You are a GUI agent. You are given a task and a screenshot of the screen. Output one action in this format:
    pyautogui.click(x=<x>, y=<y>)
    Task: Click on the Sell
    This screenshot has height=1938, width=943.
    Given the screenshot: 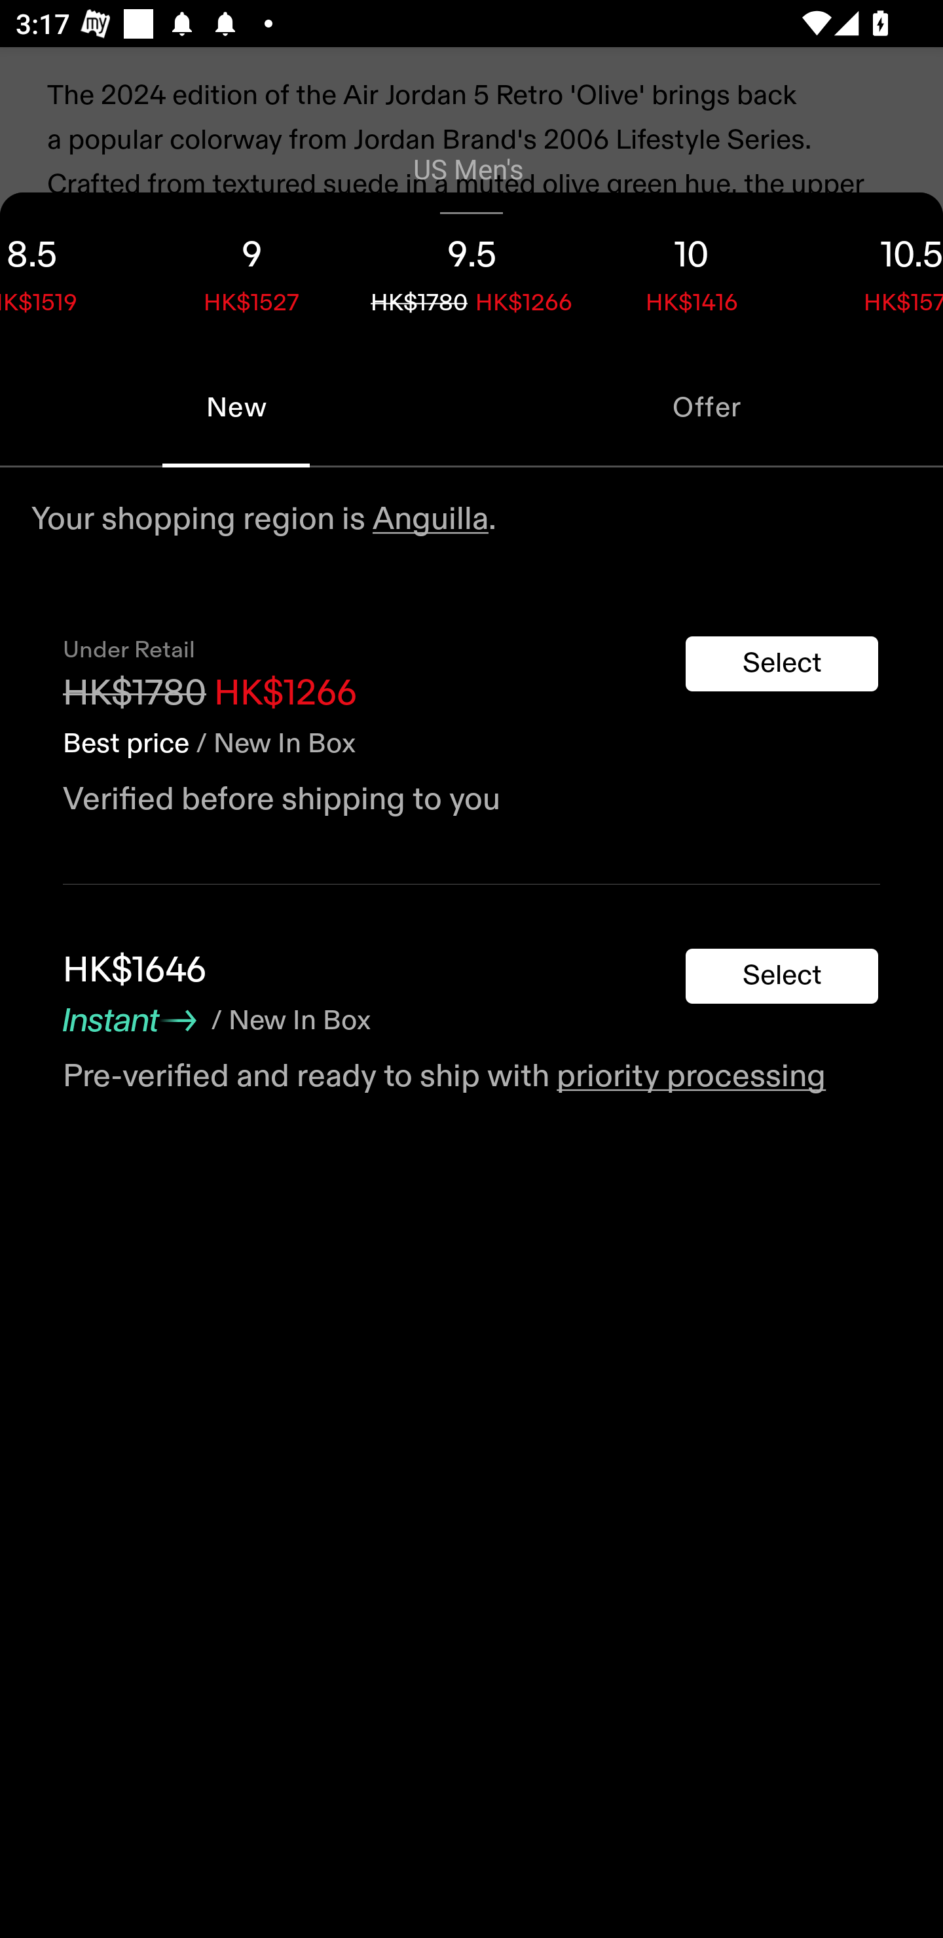 What is the action you would take?
    pyautogui.click(x=189, y=722)
    